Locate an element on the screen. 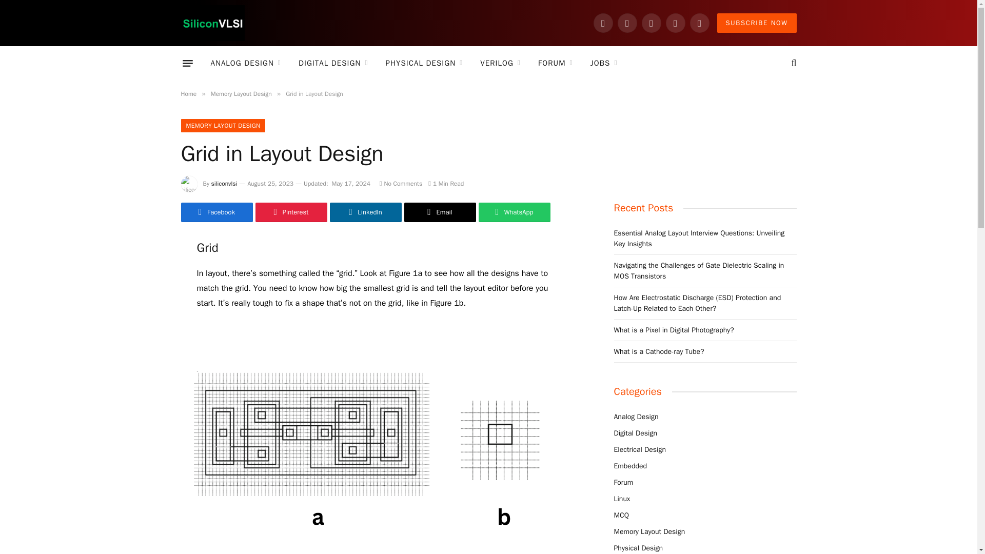 Image resolution: width=985 pixels, height=554 pixels. Share on WhatsApp is located at coordinates (514, 212).